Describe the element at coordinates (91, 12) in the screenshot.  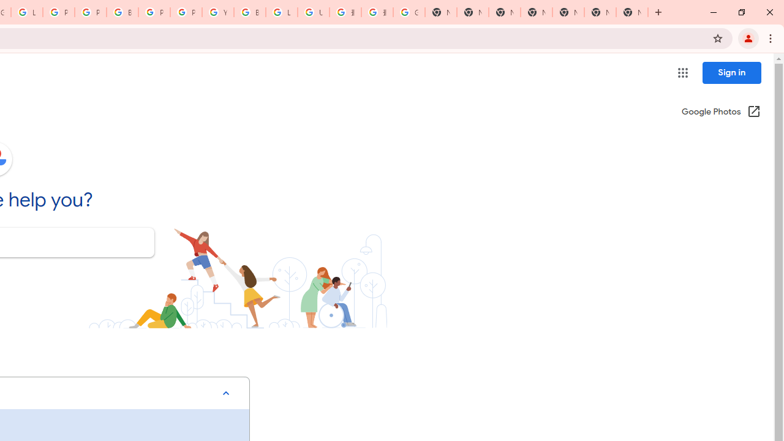
I see `Privacy Help Center - Policies Help` at that location.